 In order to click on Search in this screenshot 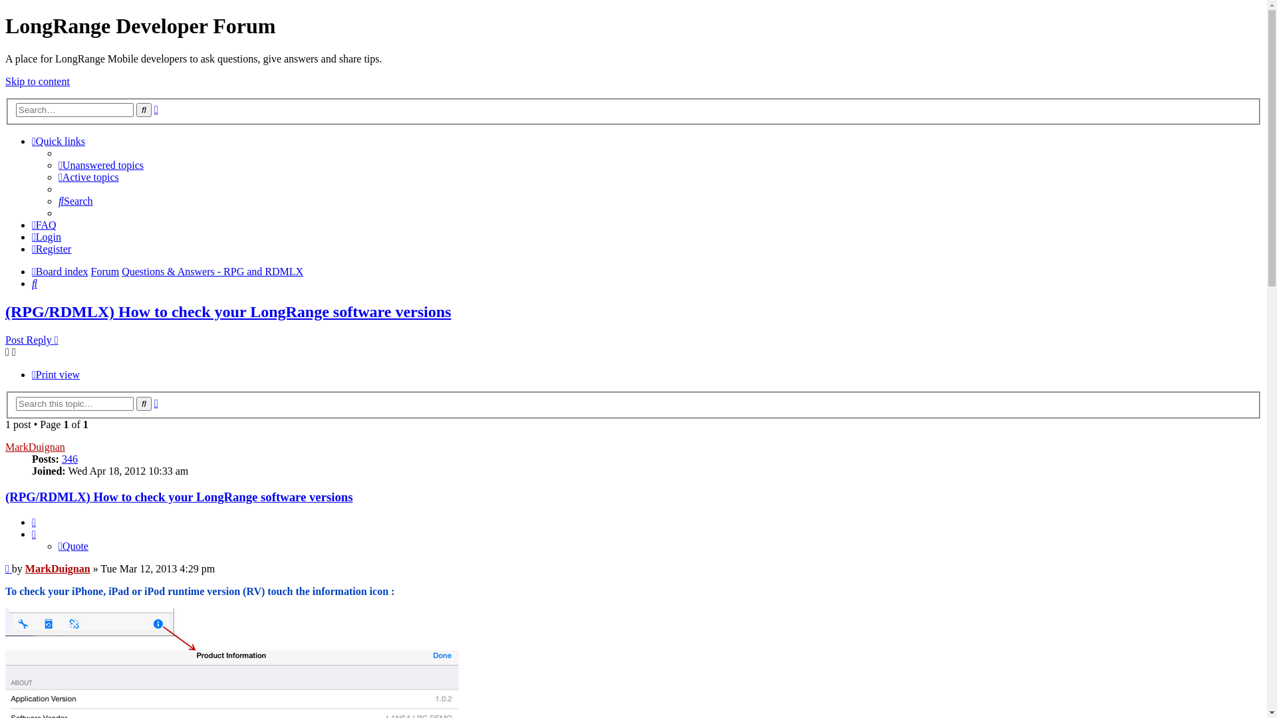, I will do `click(144, 110)`.